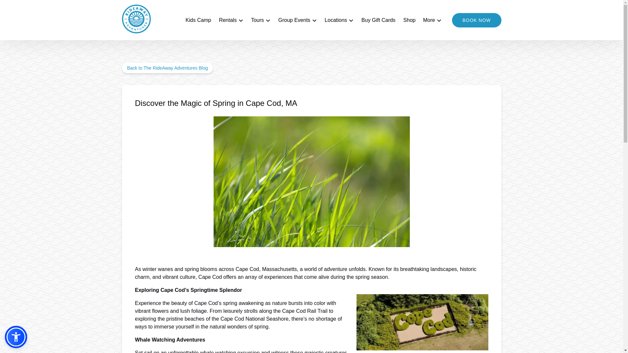  What do you see at coordinates (261, 20) in the screenshot?
I see `Tours` at bounding box center [261, 20].